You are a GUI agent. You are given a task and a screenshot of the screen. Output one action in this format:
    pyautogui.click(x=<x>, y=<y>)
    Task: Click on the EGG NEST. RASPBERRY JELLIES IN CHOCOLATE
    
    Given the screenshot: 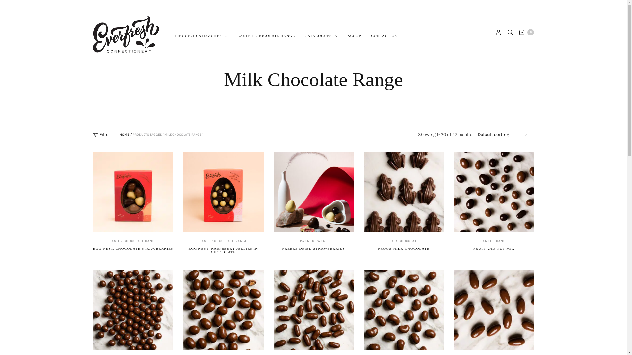 What is the action you would take?
    pyautogui.click(x=224, y=250)
    